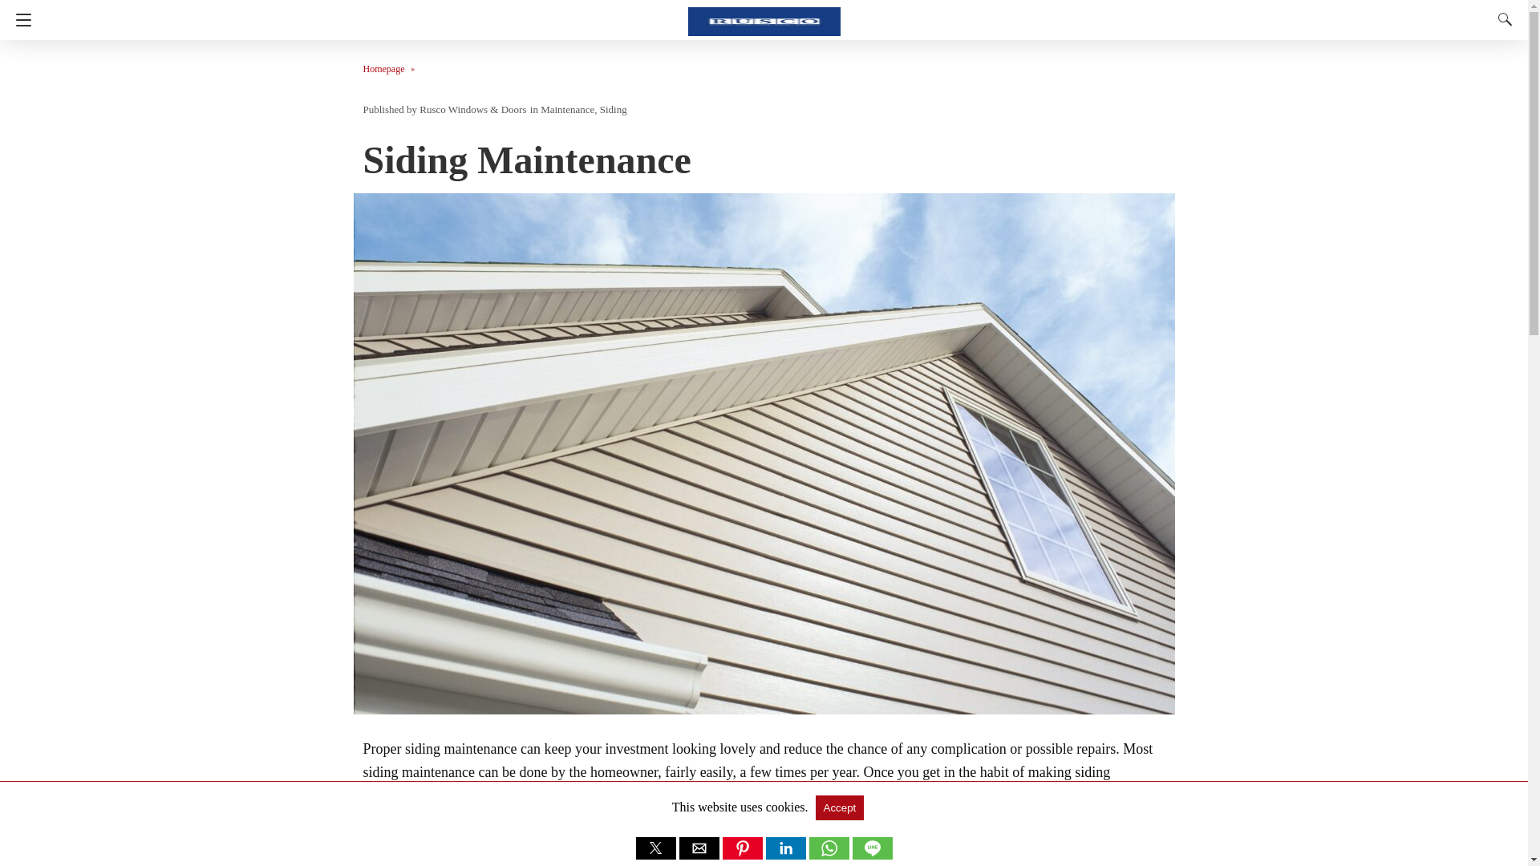  I want to click on Maintenance, so click(567, 109).